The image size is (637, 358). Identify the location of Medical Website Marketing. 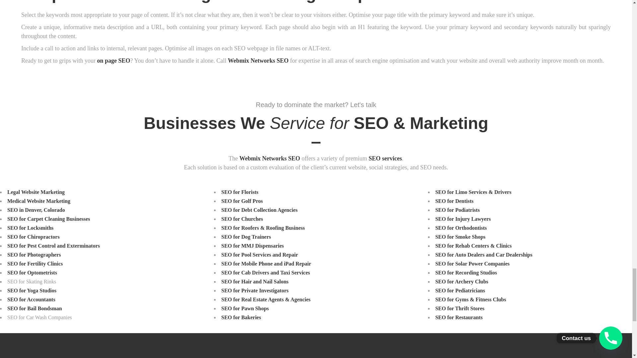
(38, 201).